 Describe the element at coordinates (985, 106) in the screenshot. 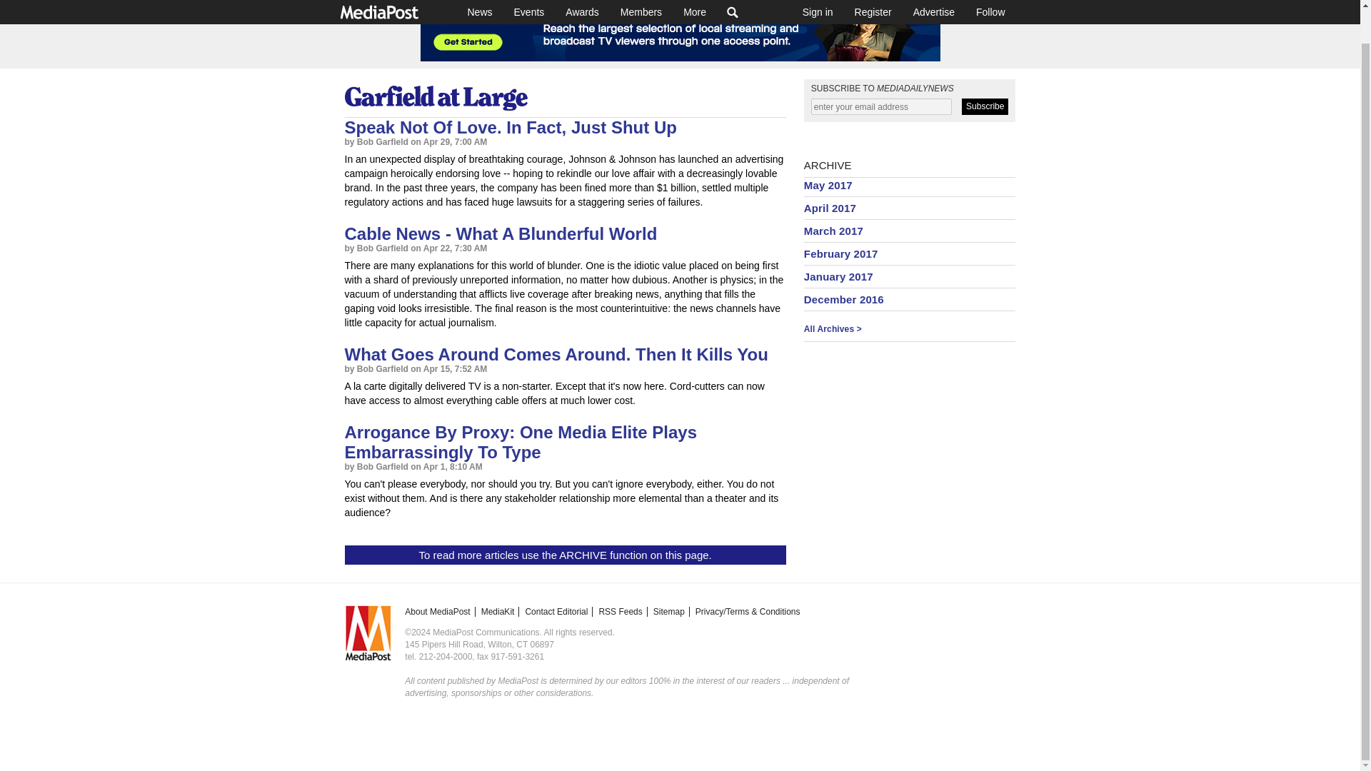

I see `Subscribe` at that location.